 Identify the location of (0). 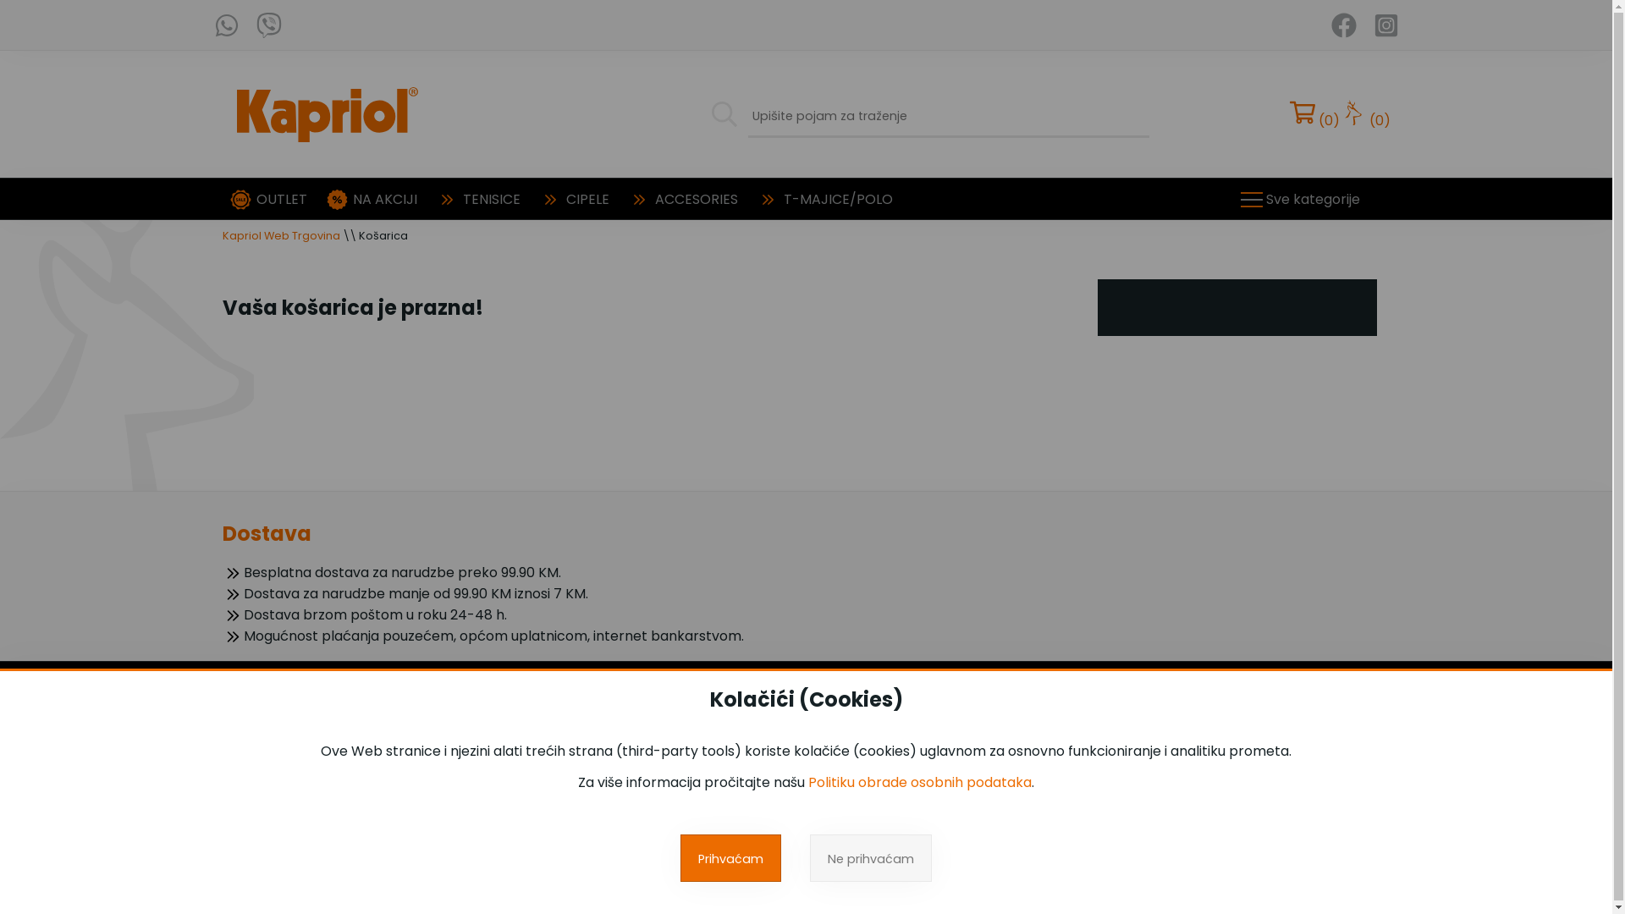
(1315, 114).